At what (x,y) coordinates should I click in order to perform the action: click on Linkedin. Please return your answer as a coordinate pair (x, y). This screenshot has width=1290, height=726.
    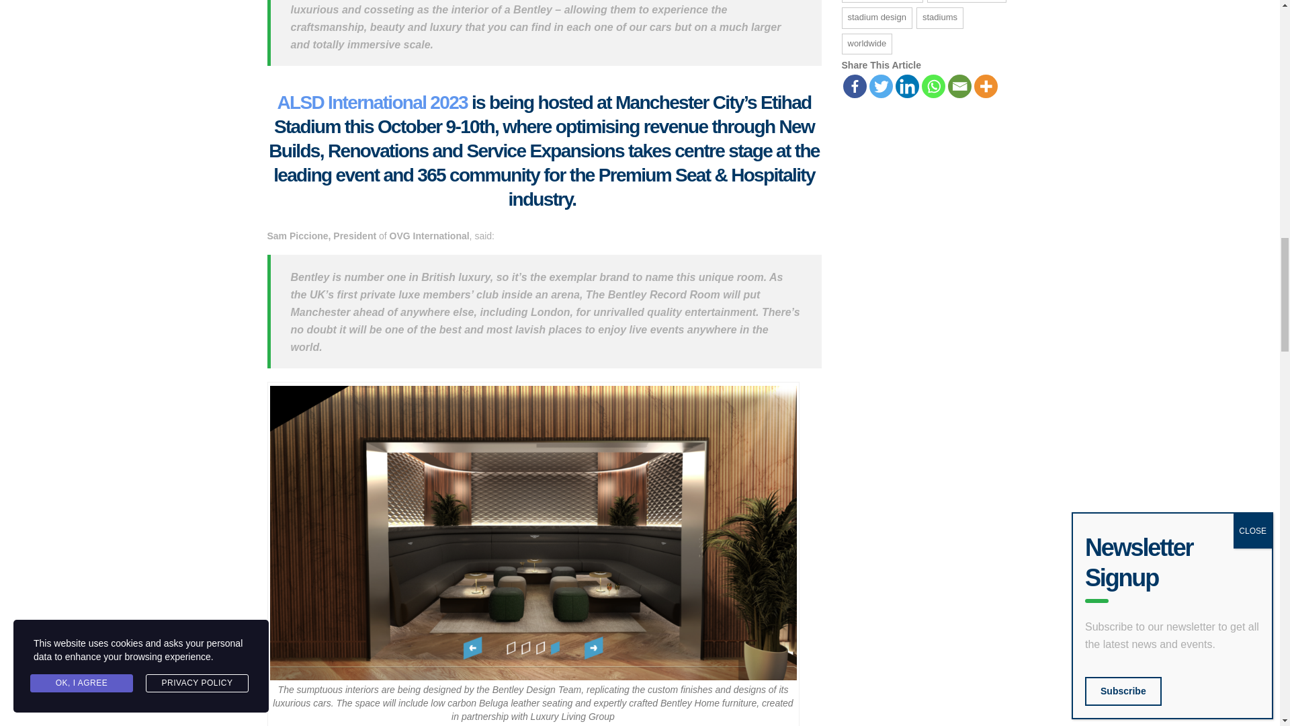
    Looking at the image, I should click on (907, 86).